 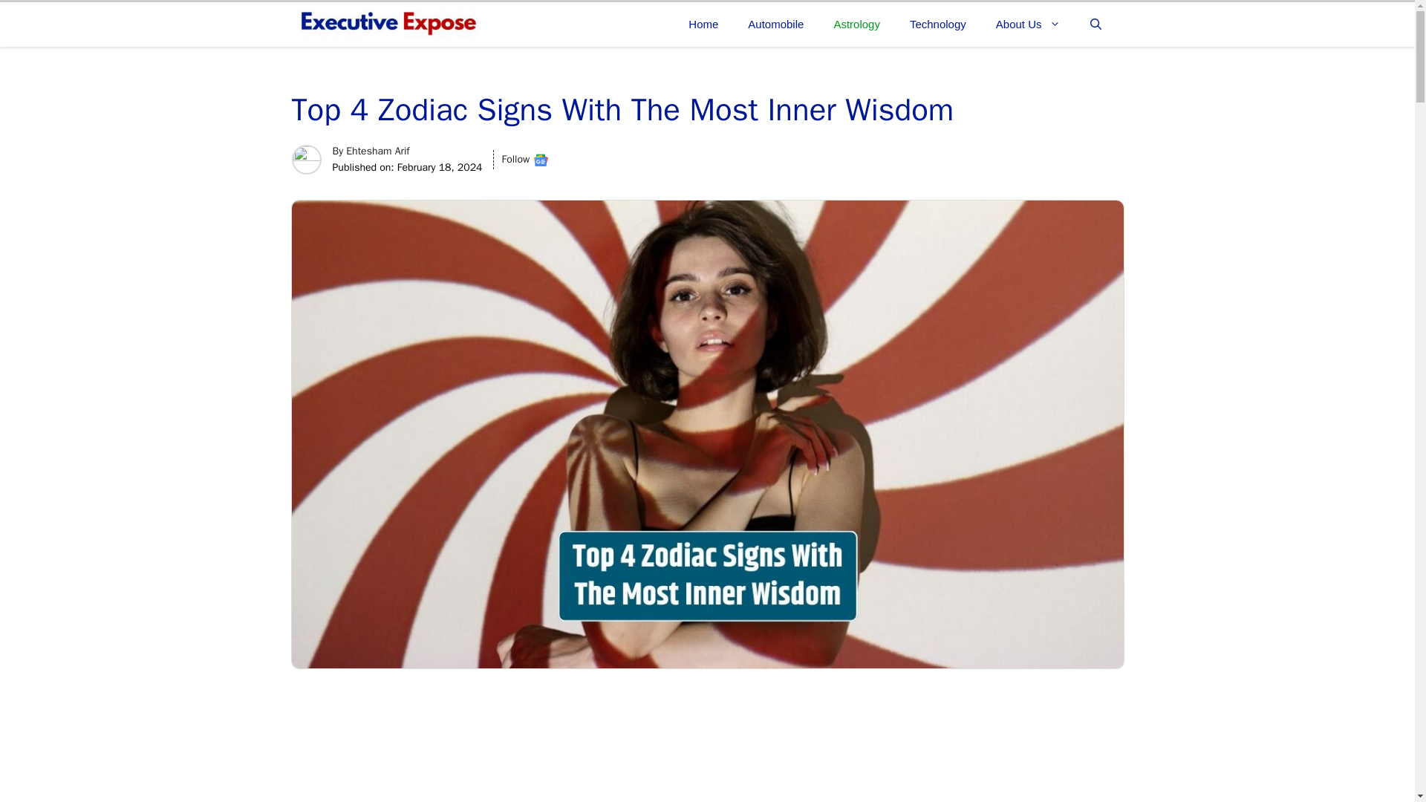 What do you see at coordinates (541, 160) in the screenshot?
I see `Google News` at bounding box center [541, 160].